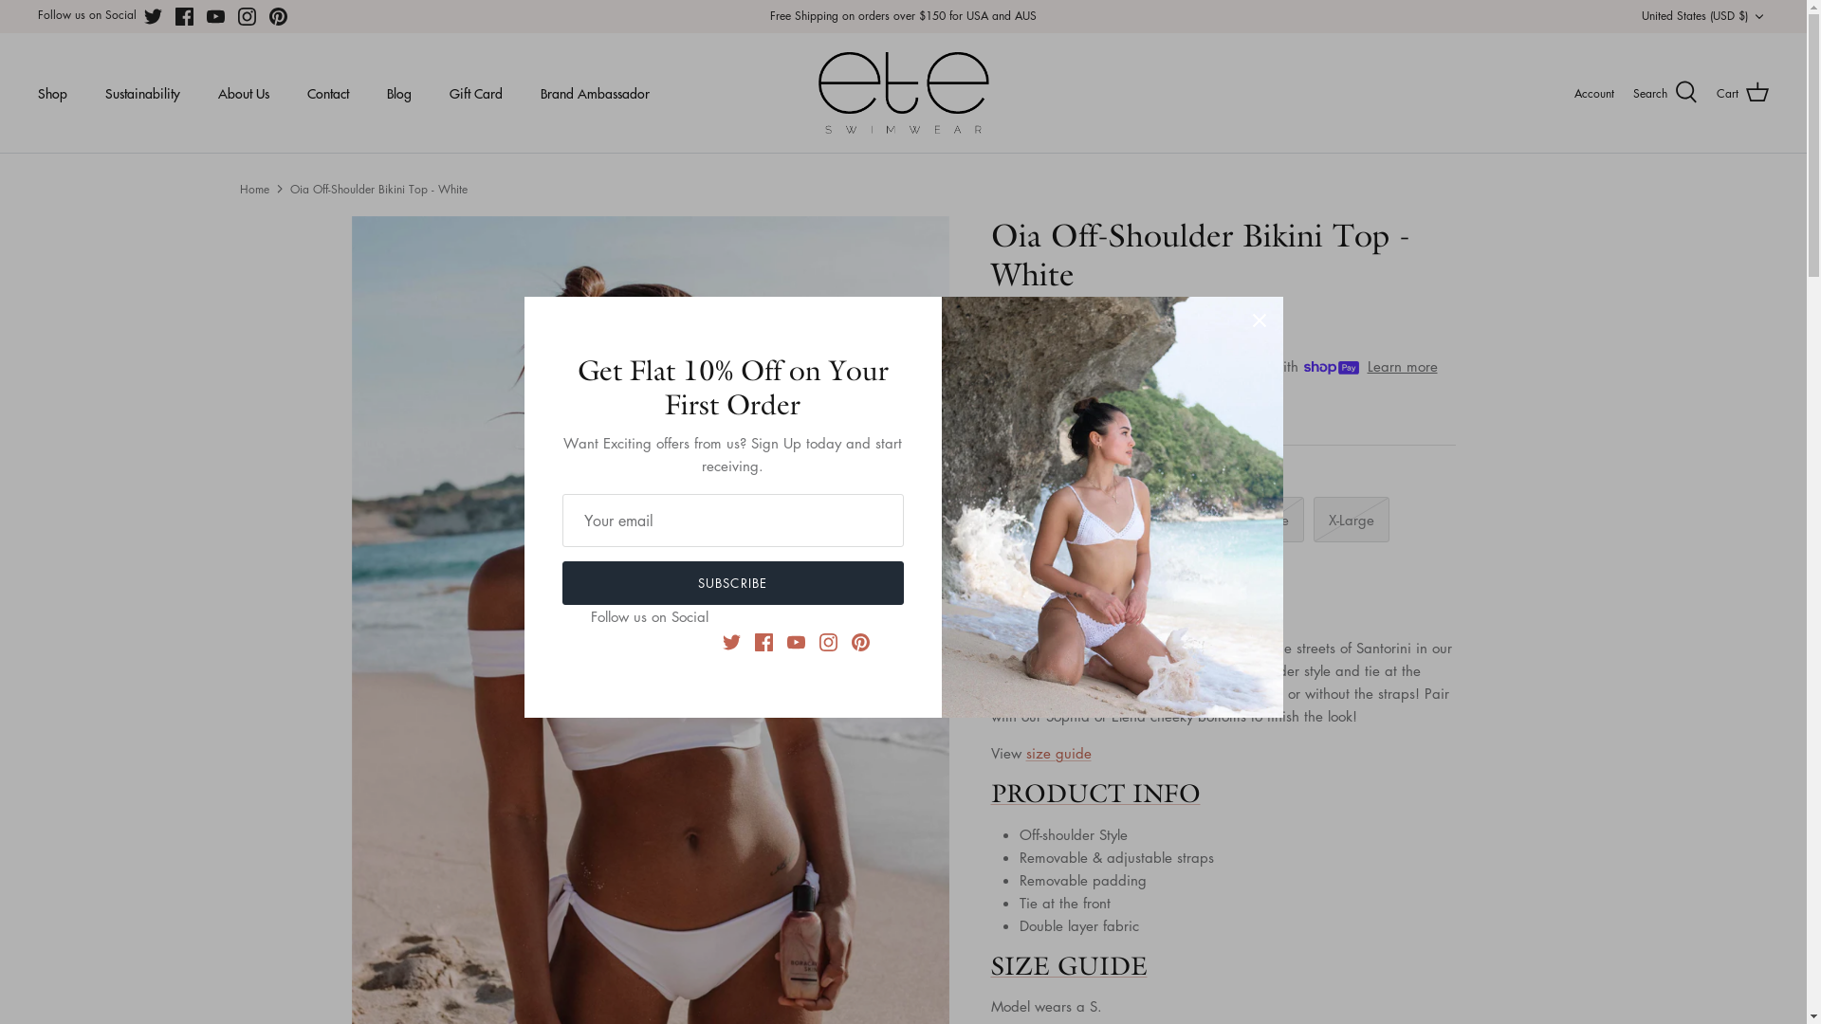 Image resolution: width=1821 pixels, height=1024 pixels. Describe the element at coordinates (1055, 413) in the screenshot. I see `Ete Swimwear` at that location.